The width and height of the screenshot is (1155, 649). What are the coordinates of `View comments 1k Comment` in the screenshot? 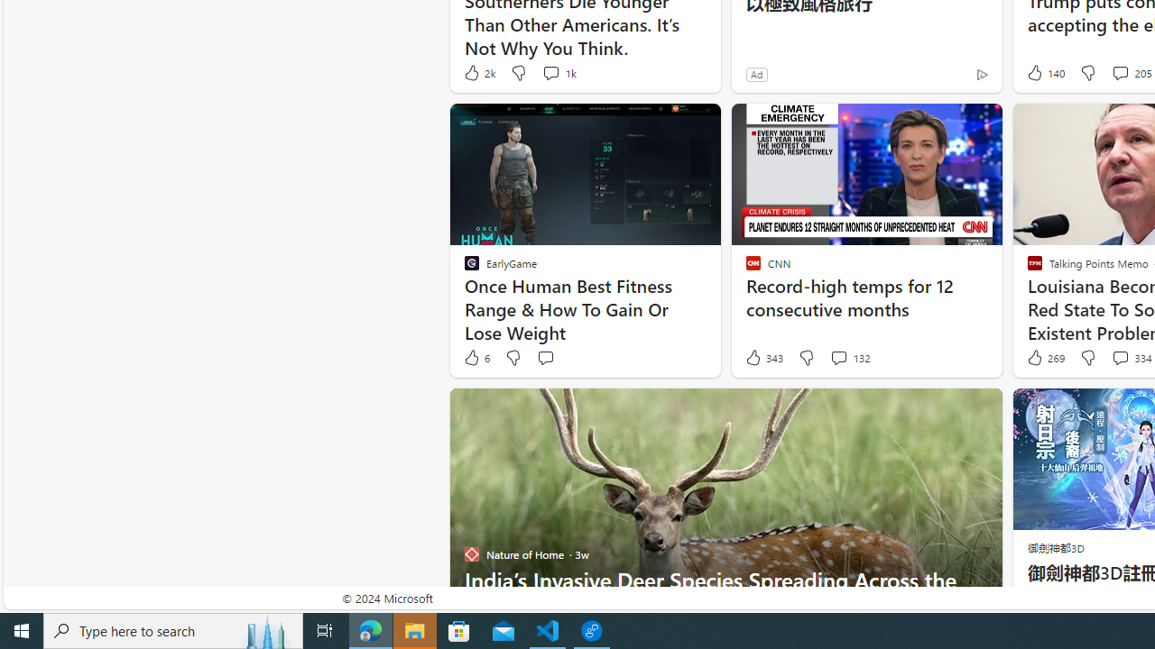 It's located at (550, 72).